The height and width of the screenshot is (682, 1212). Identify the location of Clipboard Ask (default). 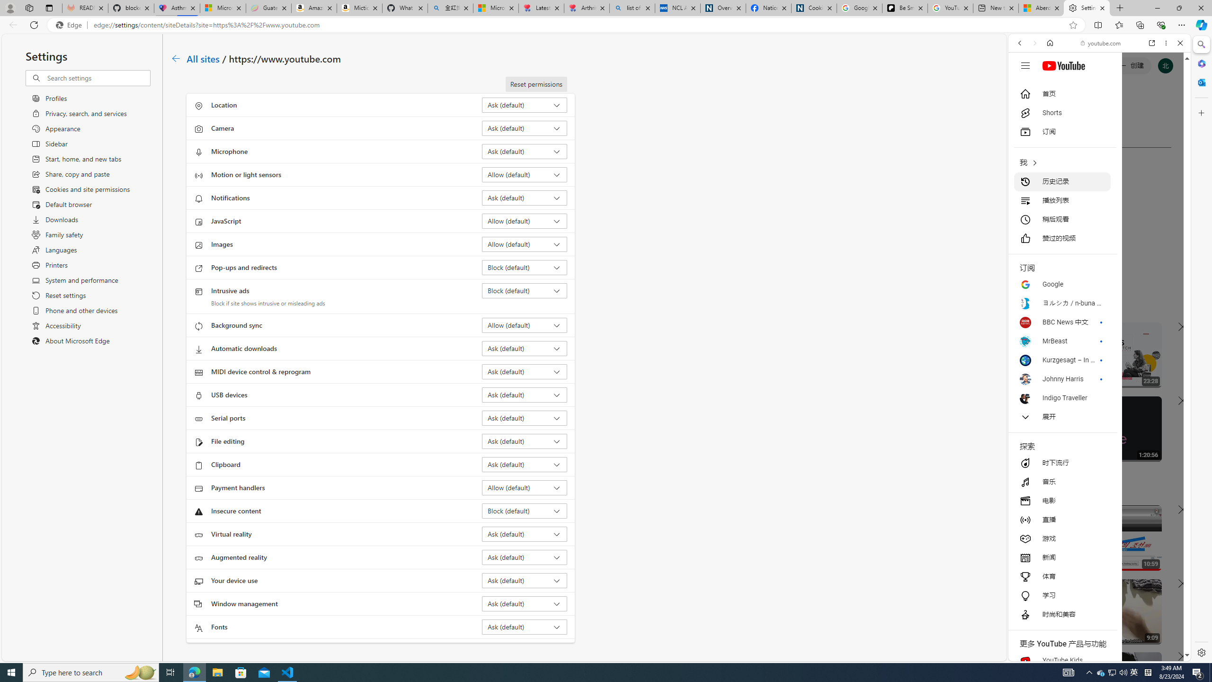
(525, 464).